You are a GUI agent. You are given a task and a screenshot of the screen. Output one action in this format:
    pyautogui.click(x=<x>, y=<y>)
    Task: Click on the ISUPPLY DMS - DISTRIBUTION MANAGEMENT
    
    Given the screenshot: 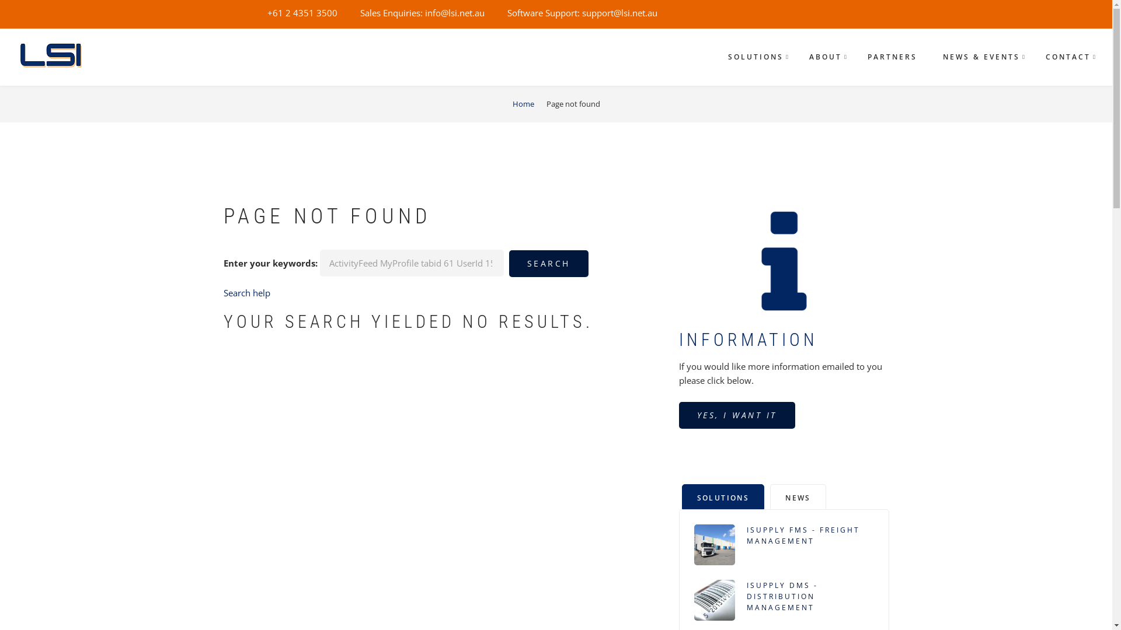 What is the action you would take?
    pyautogui.click(x=810, y=597)
    